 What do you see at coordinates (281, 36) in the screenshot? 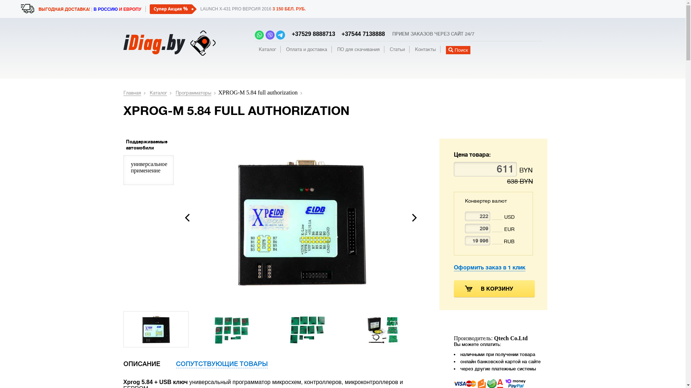
I see `Telegram` at bounding box center [281, 36].